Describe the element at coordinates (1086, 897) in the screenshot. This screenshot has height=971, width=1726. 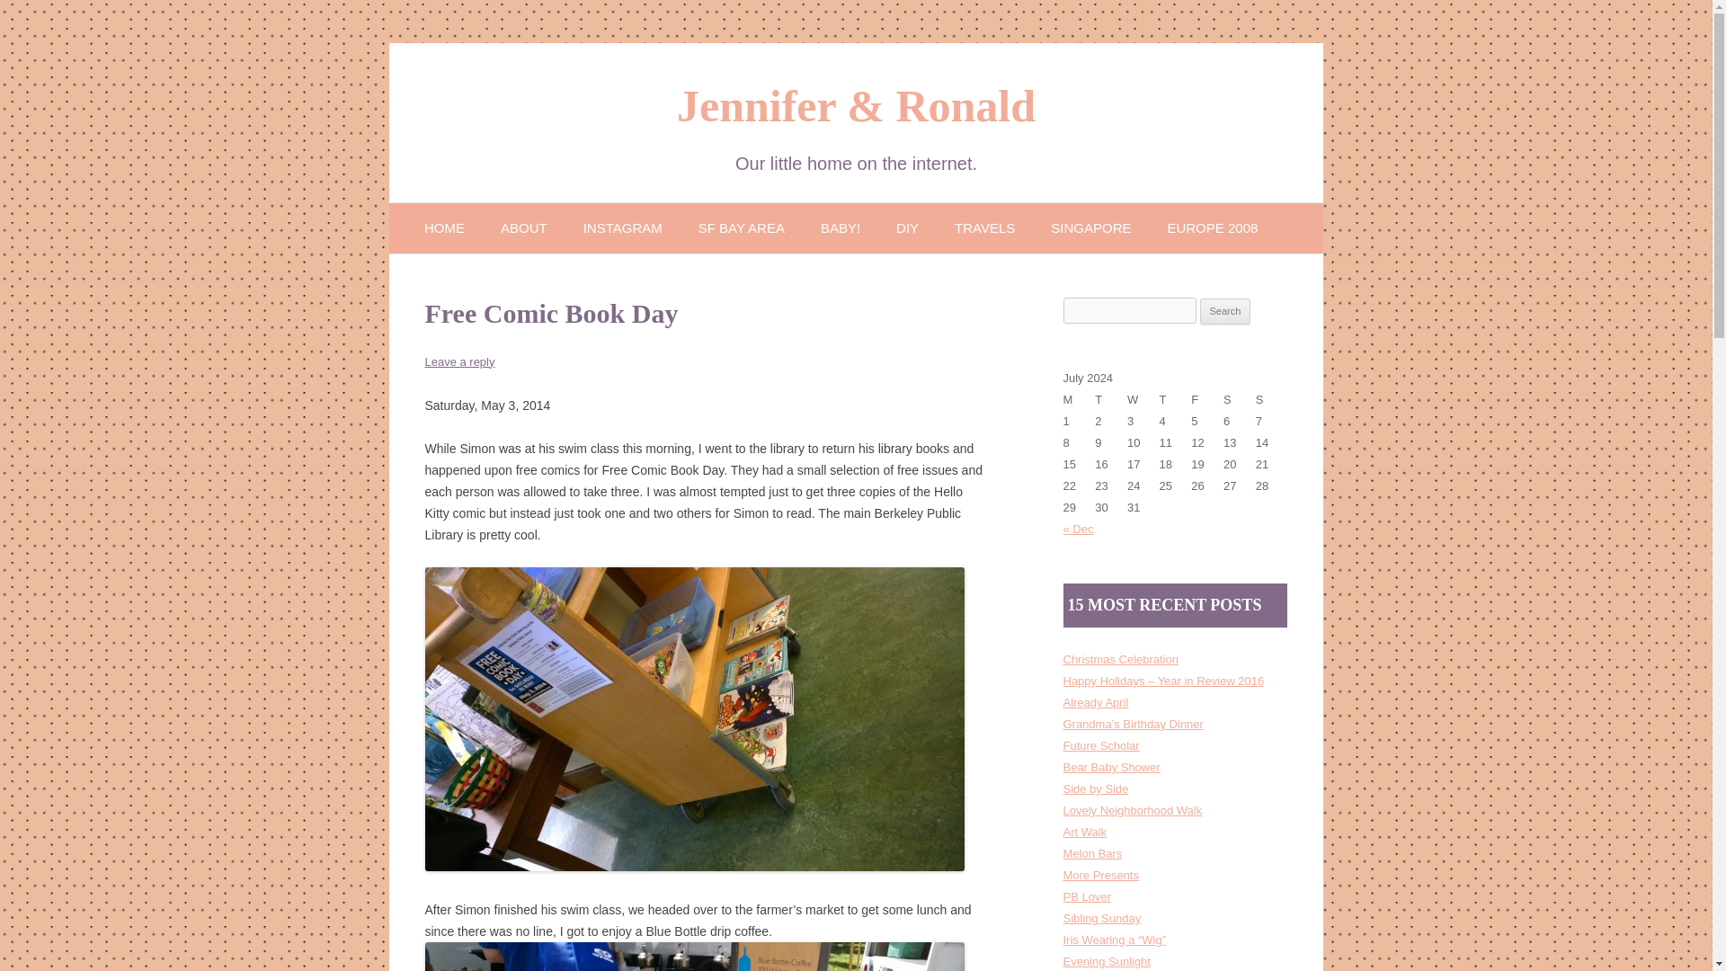
I see `PB Lover` at that location.